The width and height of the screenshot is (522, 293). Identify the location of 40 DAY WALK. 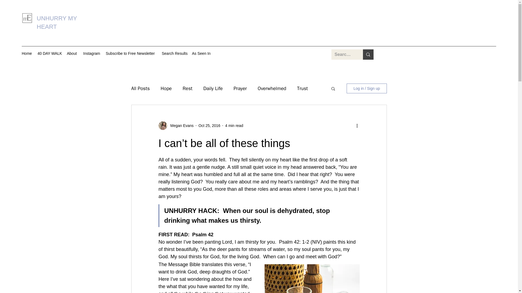
(49, 53).